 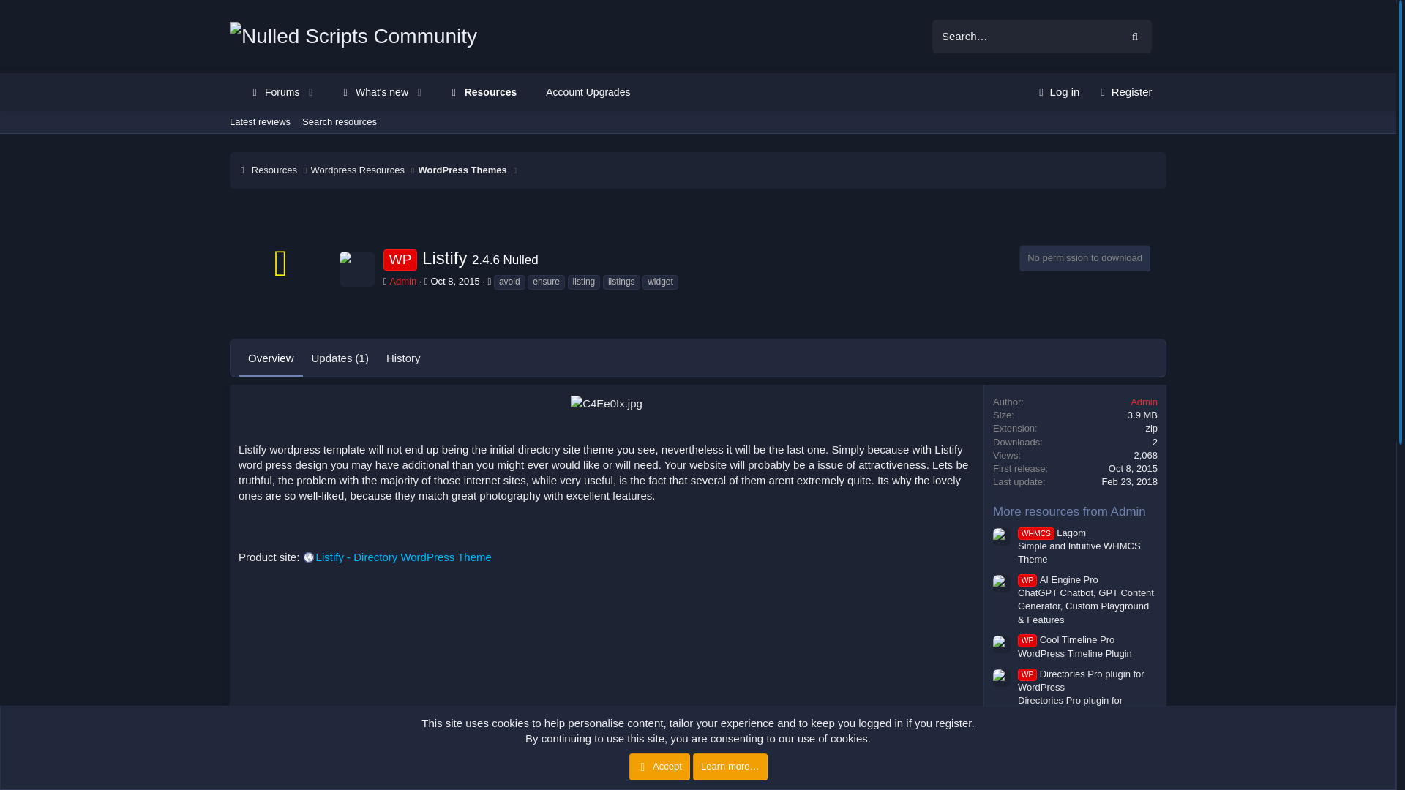 What do you see at coordinates (340, 122) in the screenshot?
I see `ensure` at bounding box center [340, 122].